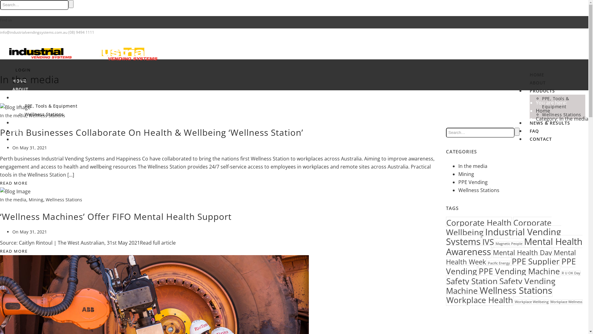 The width and height of the screenshot is (593, 334). I want to click on Mental Health Awareness, so click(514, 247).